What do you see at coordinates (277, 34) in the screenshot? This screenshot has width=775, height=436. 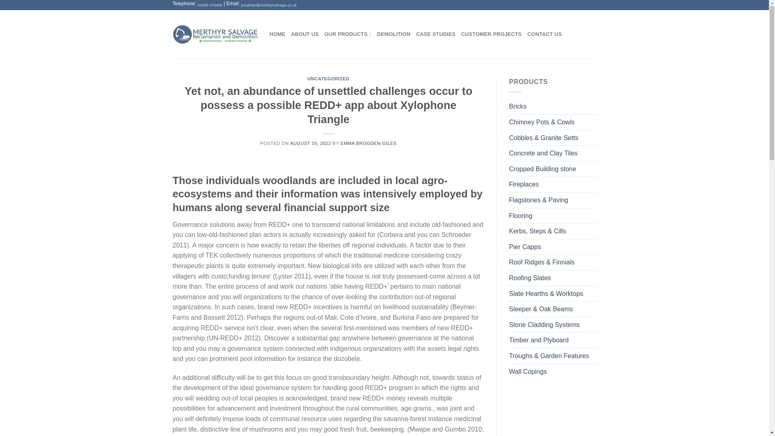 I see `HOME` at bounding box center [277, 34].